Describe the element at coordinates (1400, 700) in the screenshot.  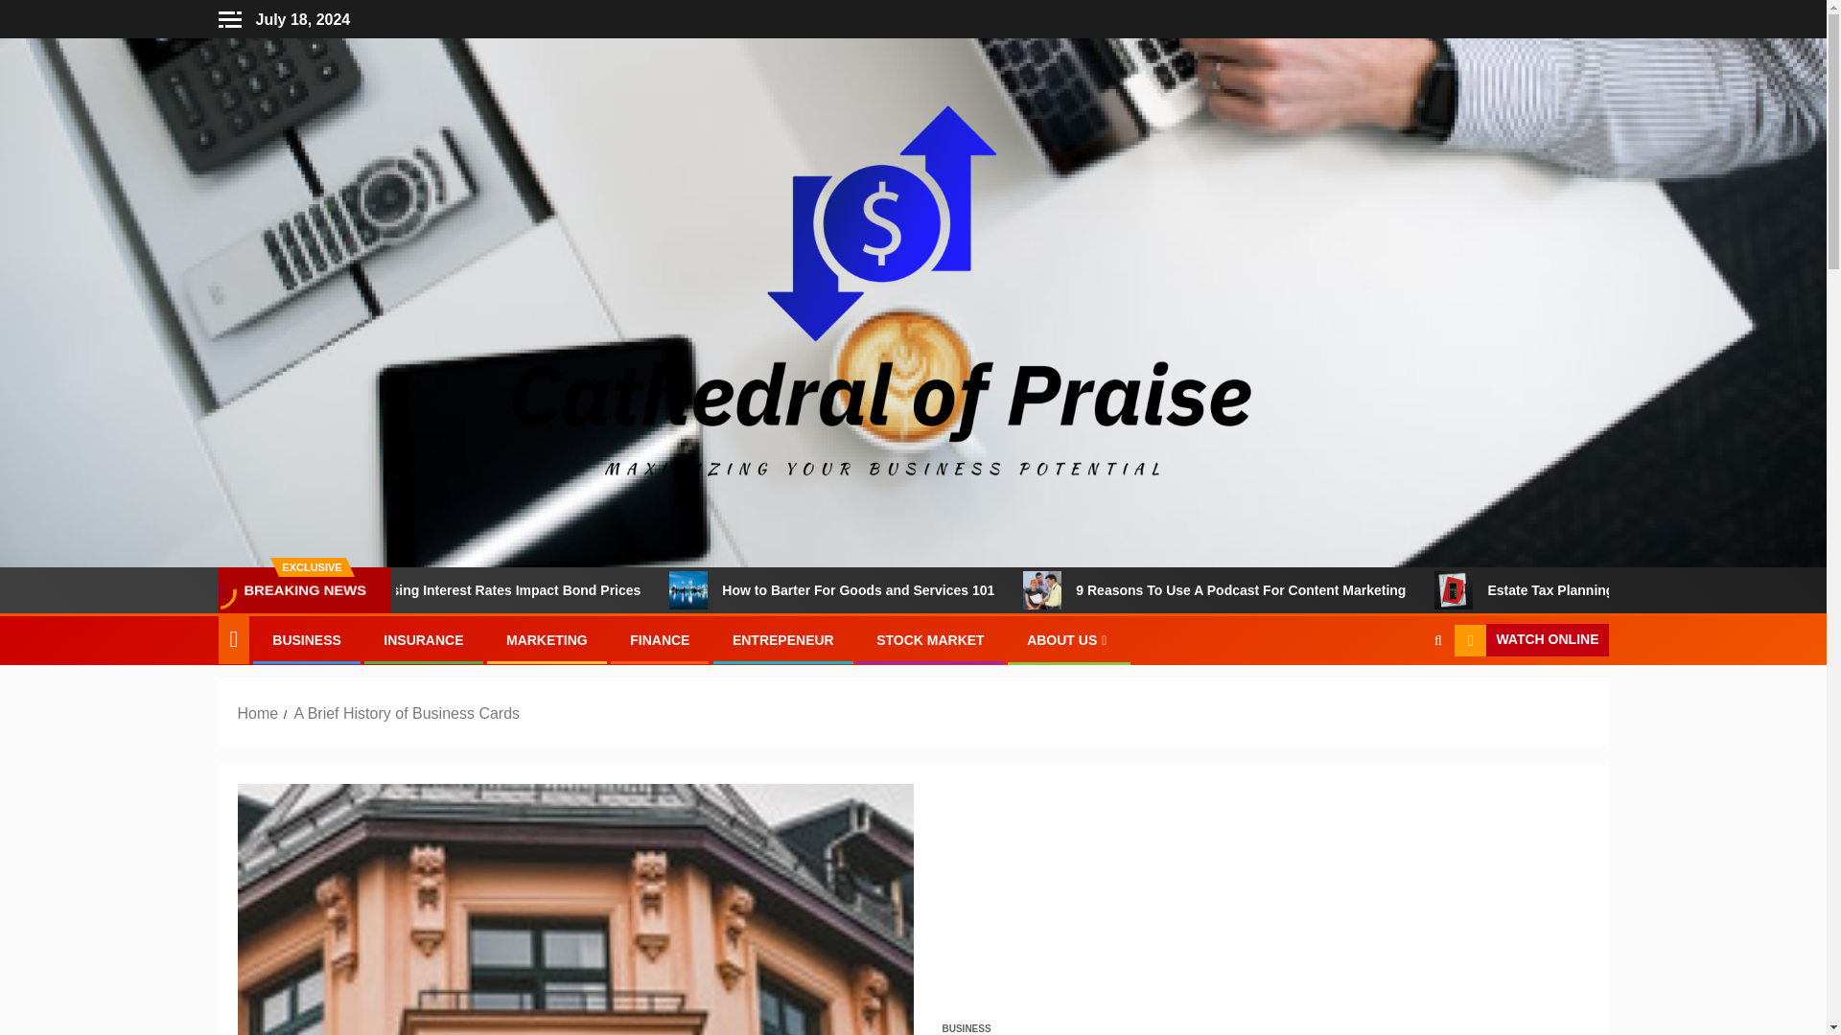
I see `Search` at that location.